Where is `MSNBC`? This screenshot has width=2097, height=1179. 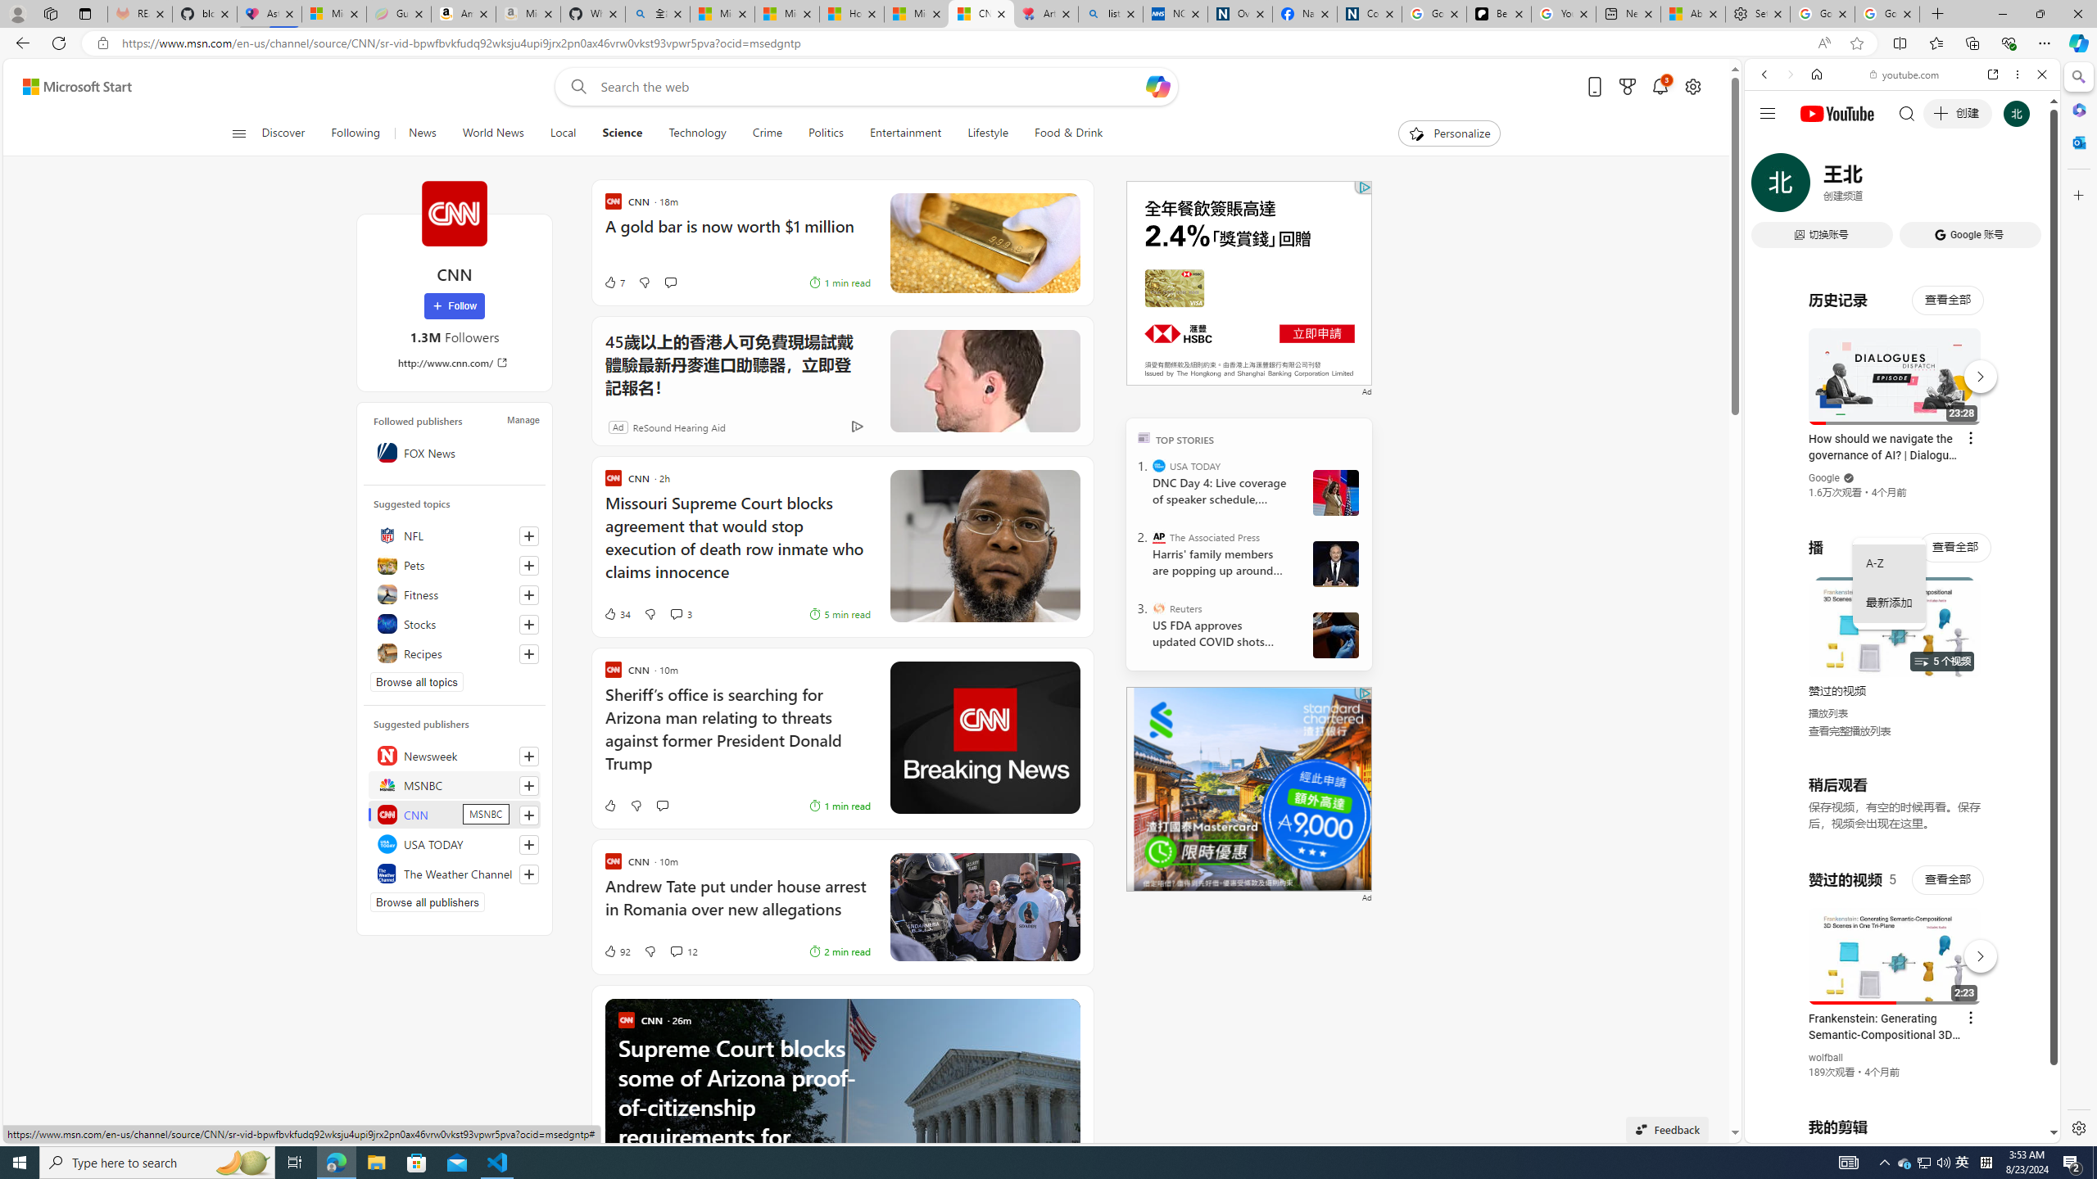 MSNBC is located at coordinates (455, 784).